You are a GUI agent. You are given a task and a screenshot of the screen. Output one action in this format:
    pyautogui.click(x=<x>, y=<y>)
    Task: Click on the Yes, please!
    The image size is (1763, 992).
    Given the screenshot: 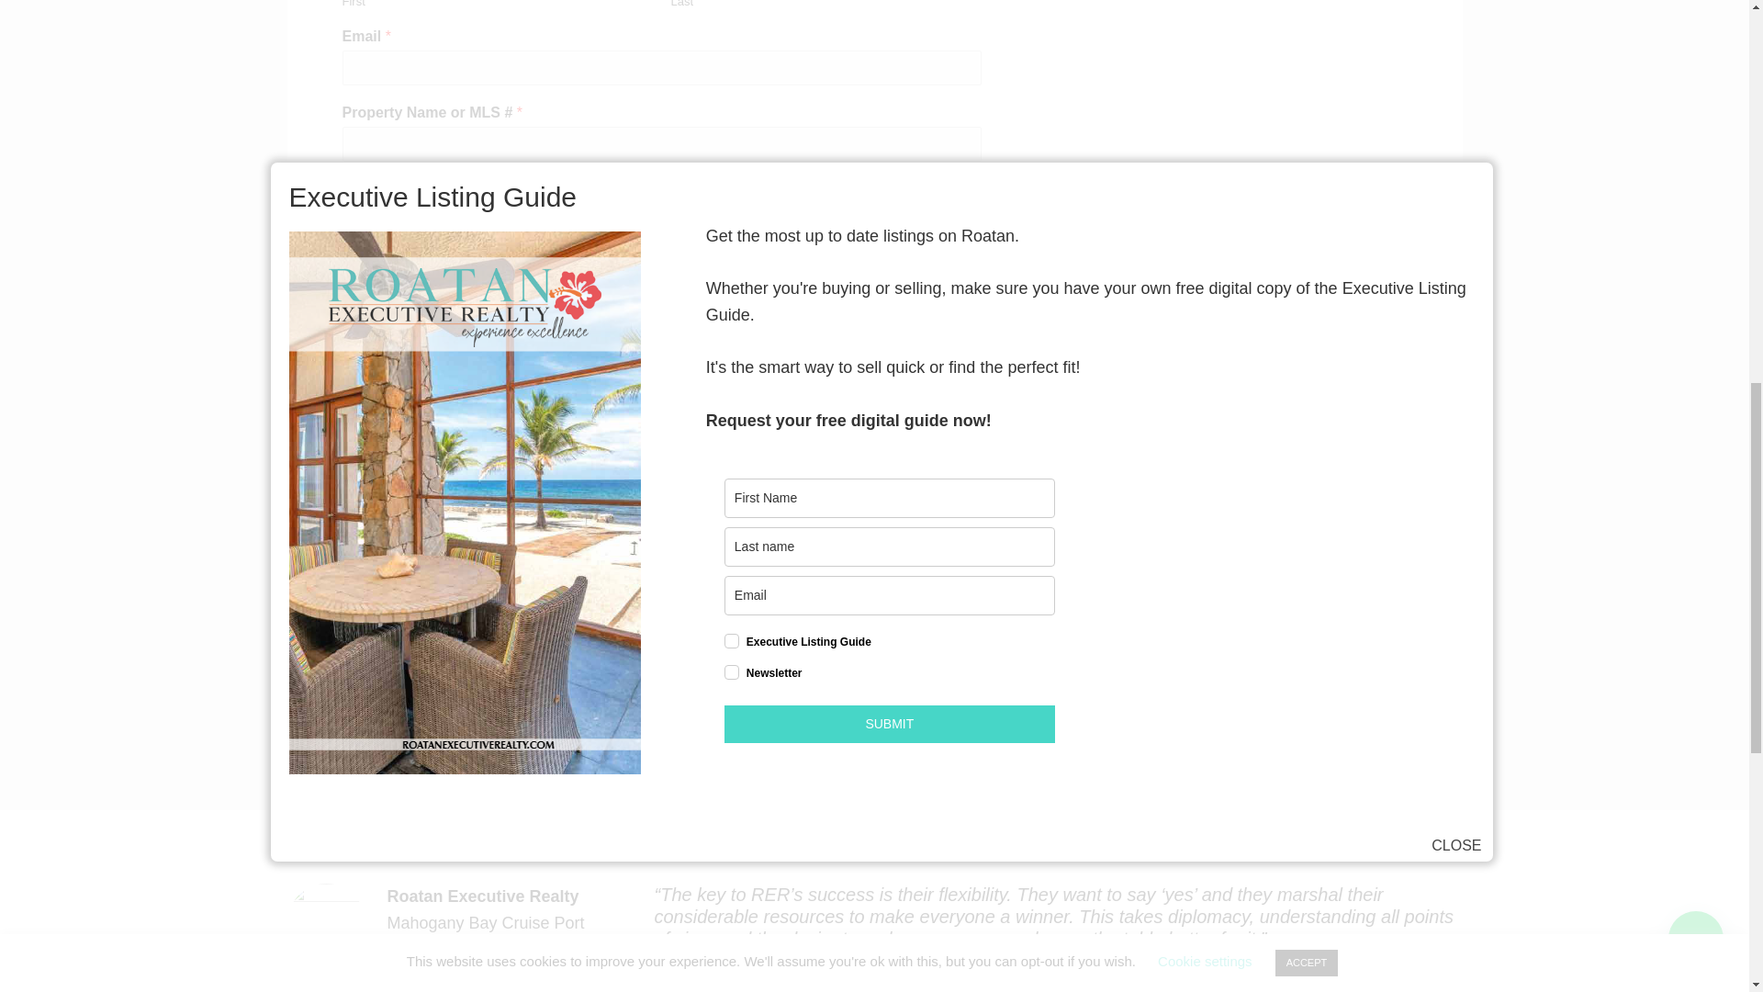 What is the action you would take?
    pyautogui.click(x=351, y=214)
    